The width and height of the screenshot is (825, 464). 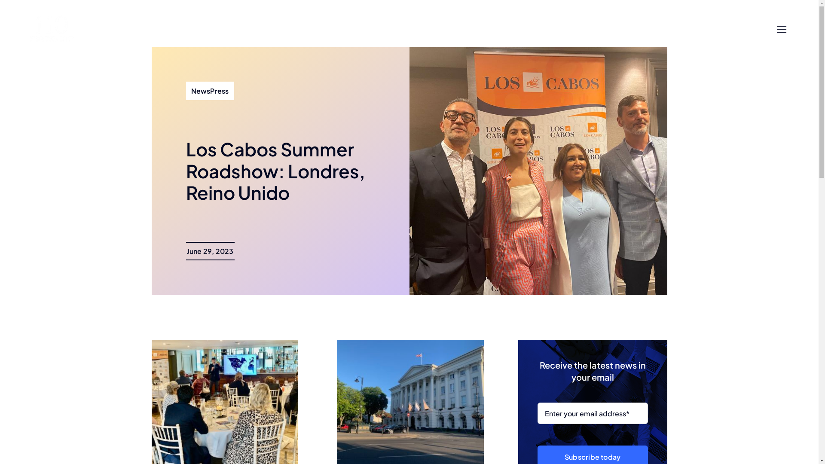 I want to click on Contact us today, so click(x=718, y=29).